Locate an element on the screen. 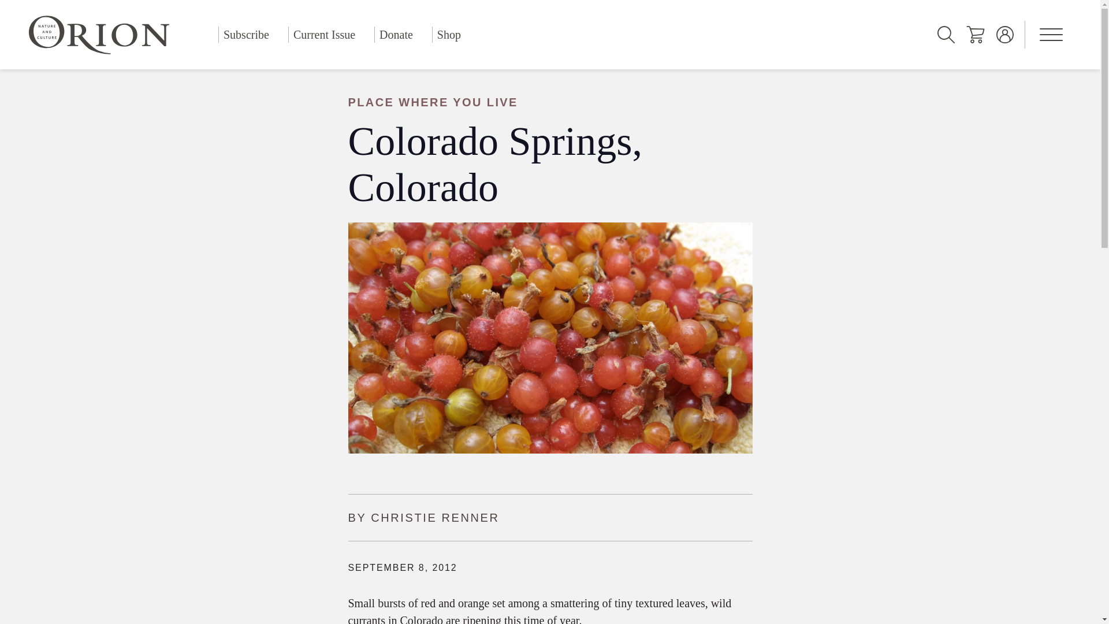  Cart is located at coordinates (975, 35).